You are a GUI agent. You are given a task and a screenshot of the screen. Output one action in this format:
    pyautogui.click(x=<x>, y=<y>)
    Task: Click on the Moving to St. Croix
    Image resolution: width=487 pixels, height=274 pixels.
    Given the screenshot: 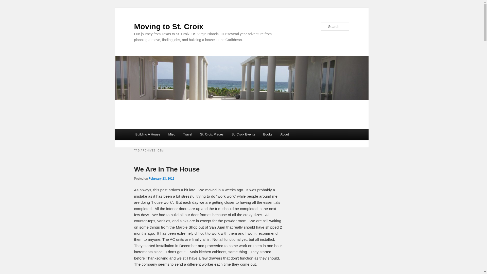 What is the action you would take?
    pyautogui.click(x=168, y=26)
    